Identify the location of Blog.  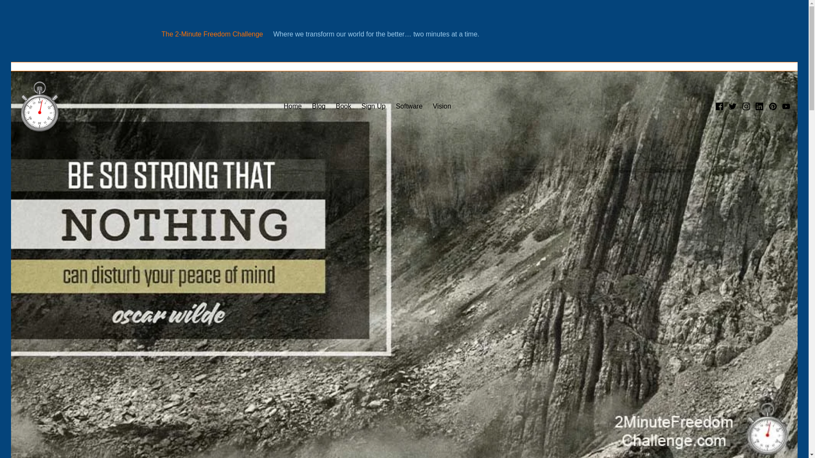
(318, 106).